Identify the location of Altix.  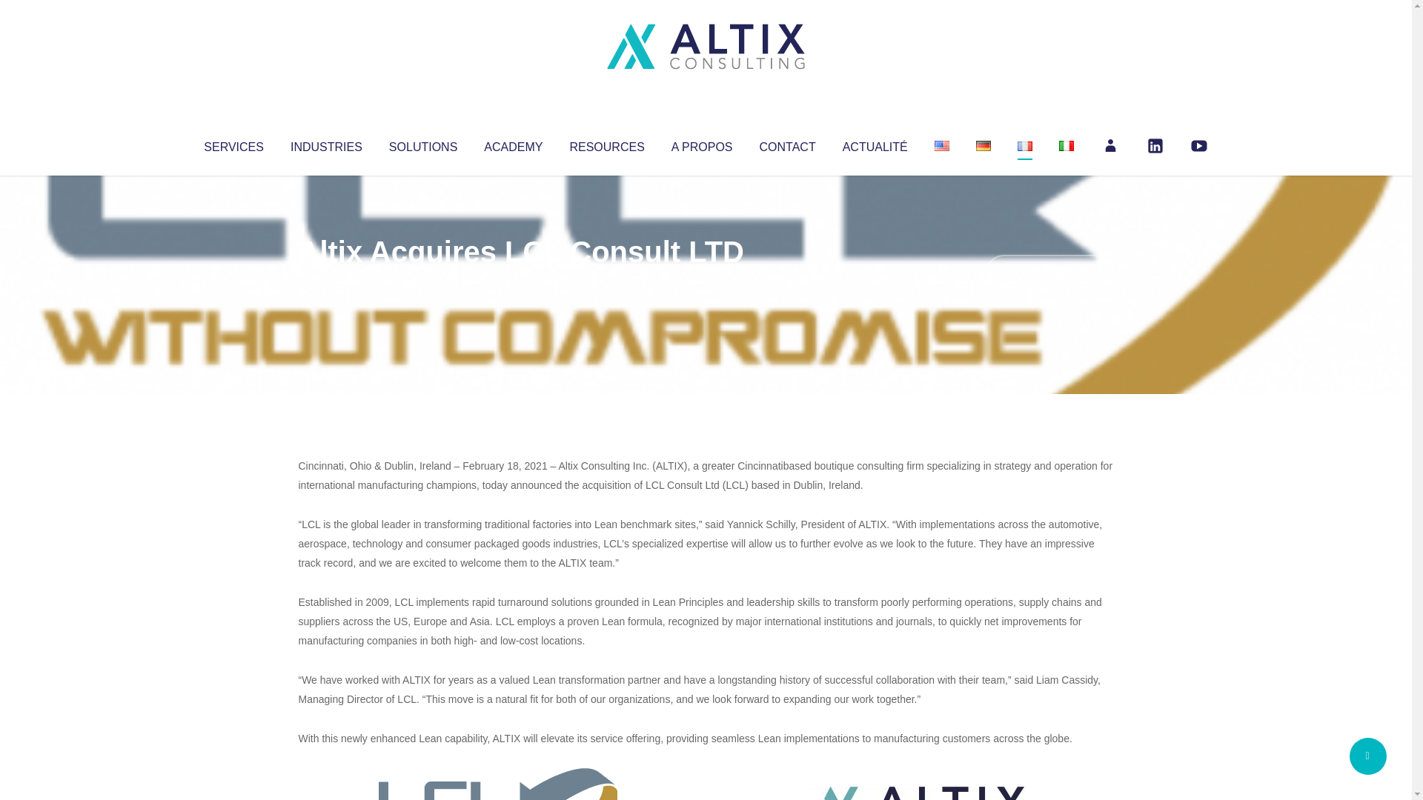
(326, 281).